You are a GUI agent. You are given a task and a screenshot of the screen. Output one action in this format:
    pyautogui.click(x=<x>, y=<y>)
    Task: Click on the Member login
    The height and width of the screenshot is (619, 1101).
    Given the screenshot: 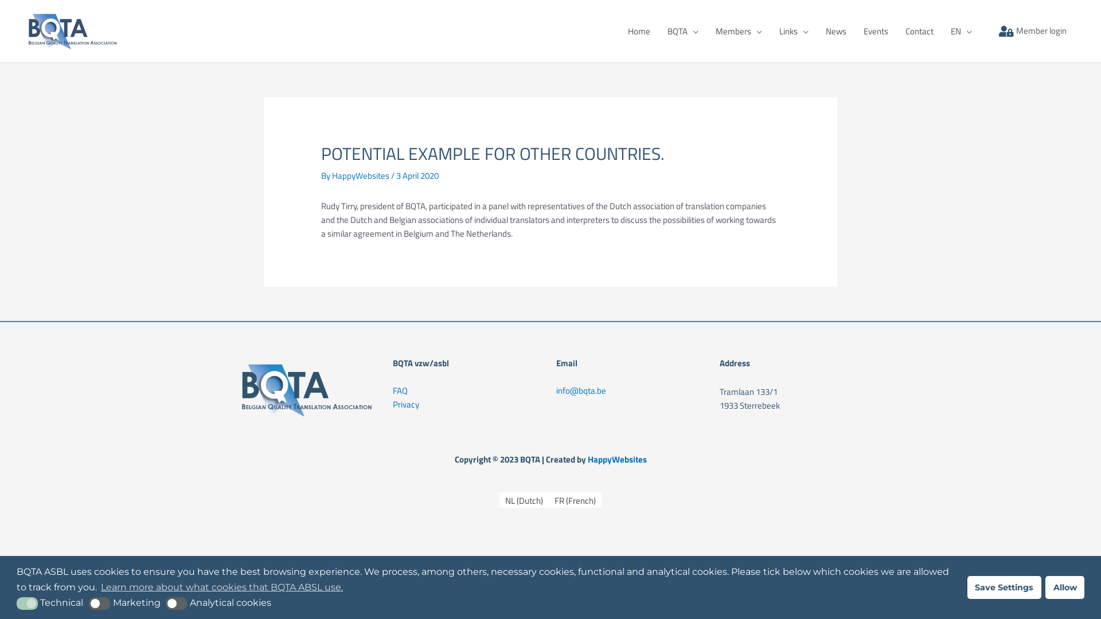 What is the action you would take?
    pyautogui.click(x=1033, y=31)
    